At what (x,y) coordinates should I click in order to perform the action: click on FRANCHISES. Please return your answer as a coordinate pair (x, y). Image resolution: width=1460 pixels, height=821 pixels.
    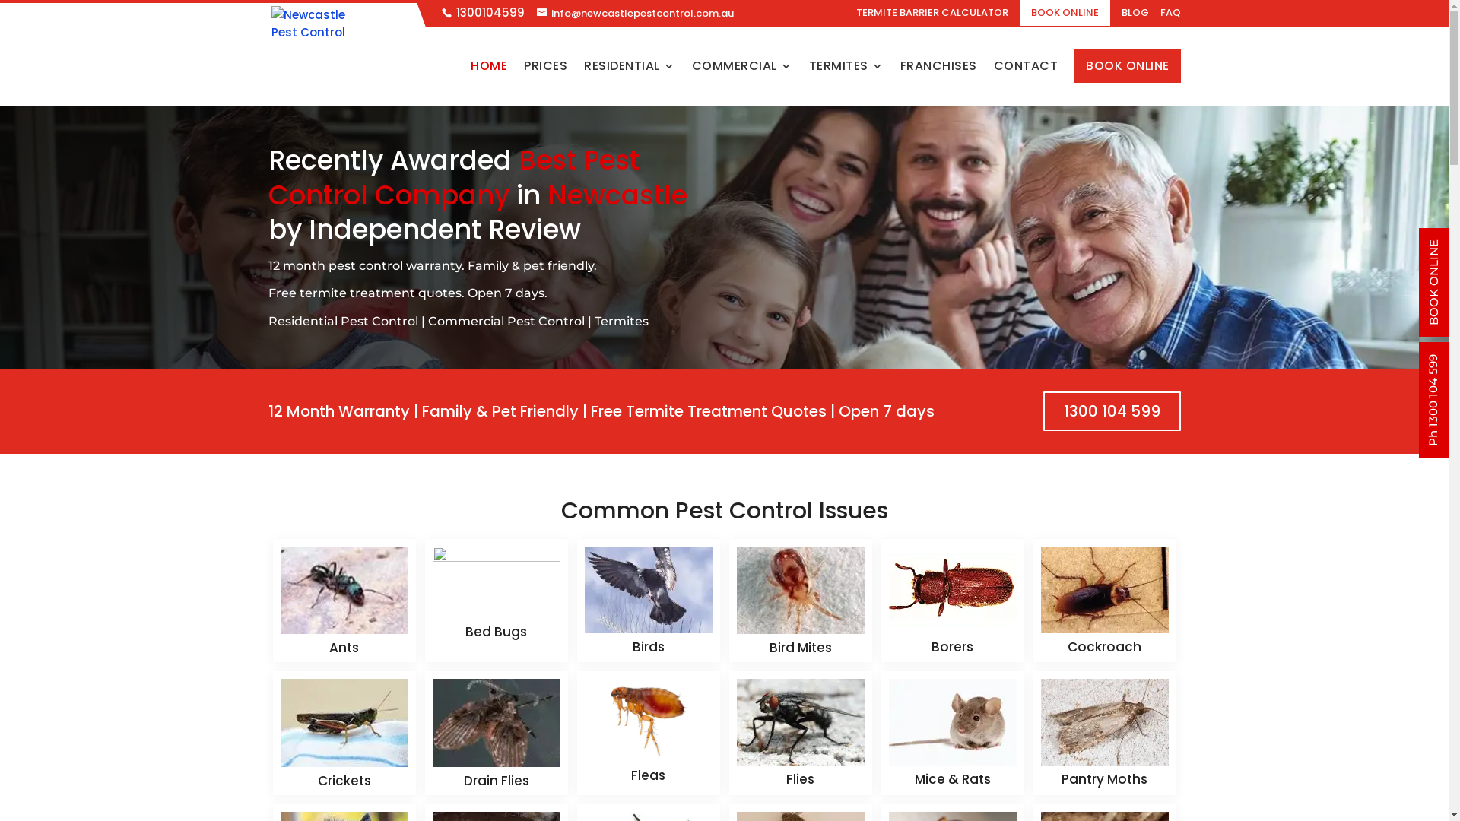
    Looking at the image, I should click on (938, 84).